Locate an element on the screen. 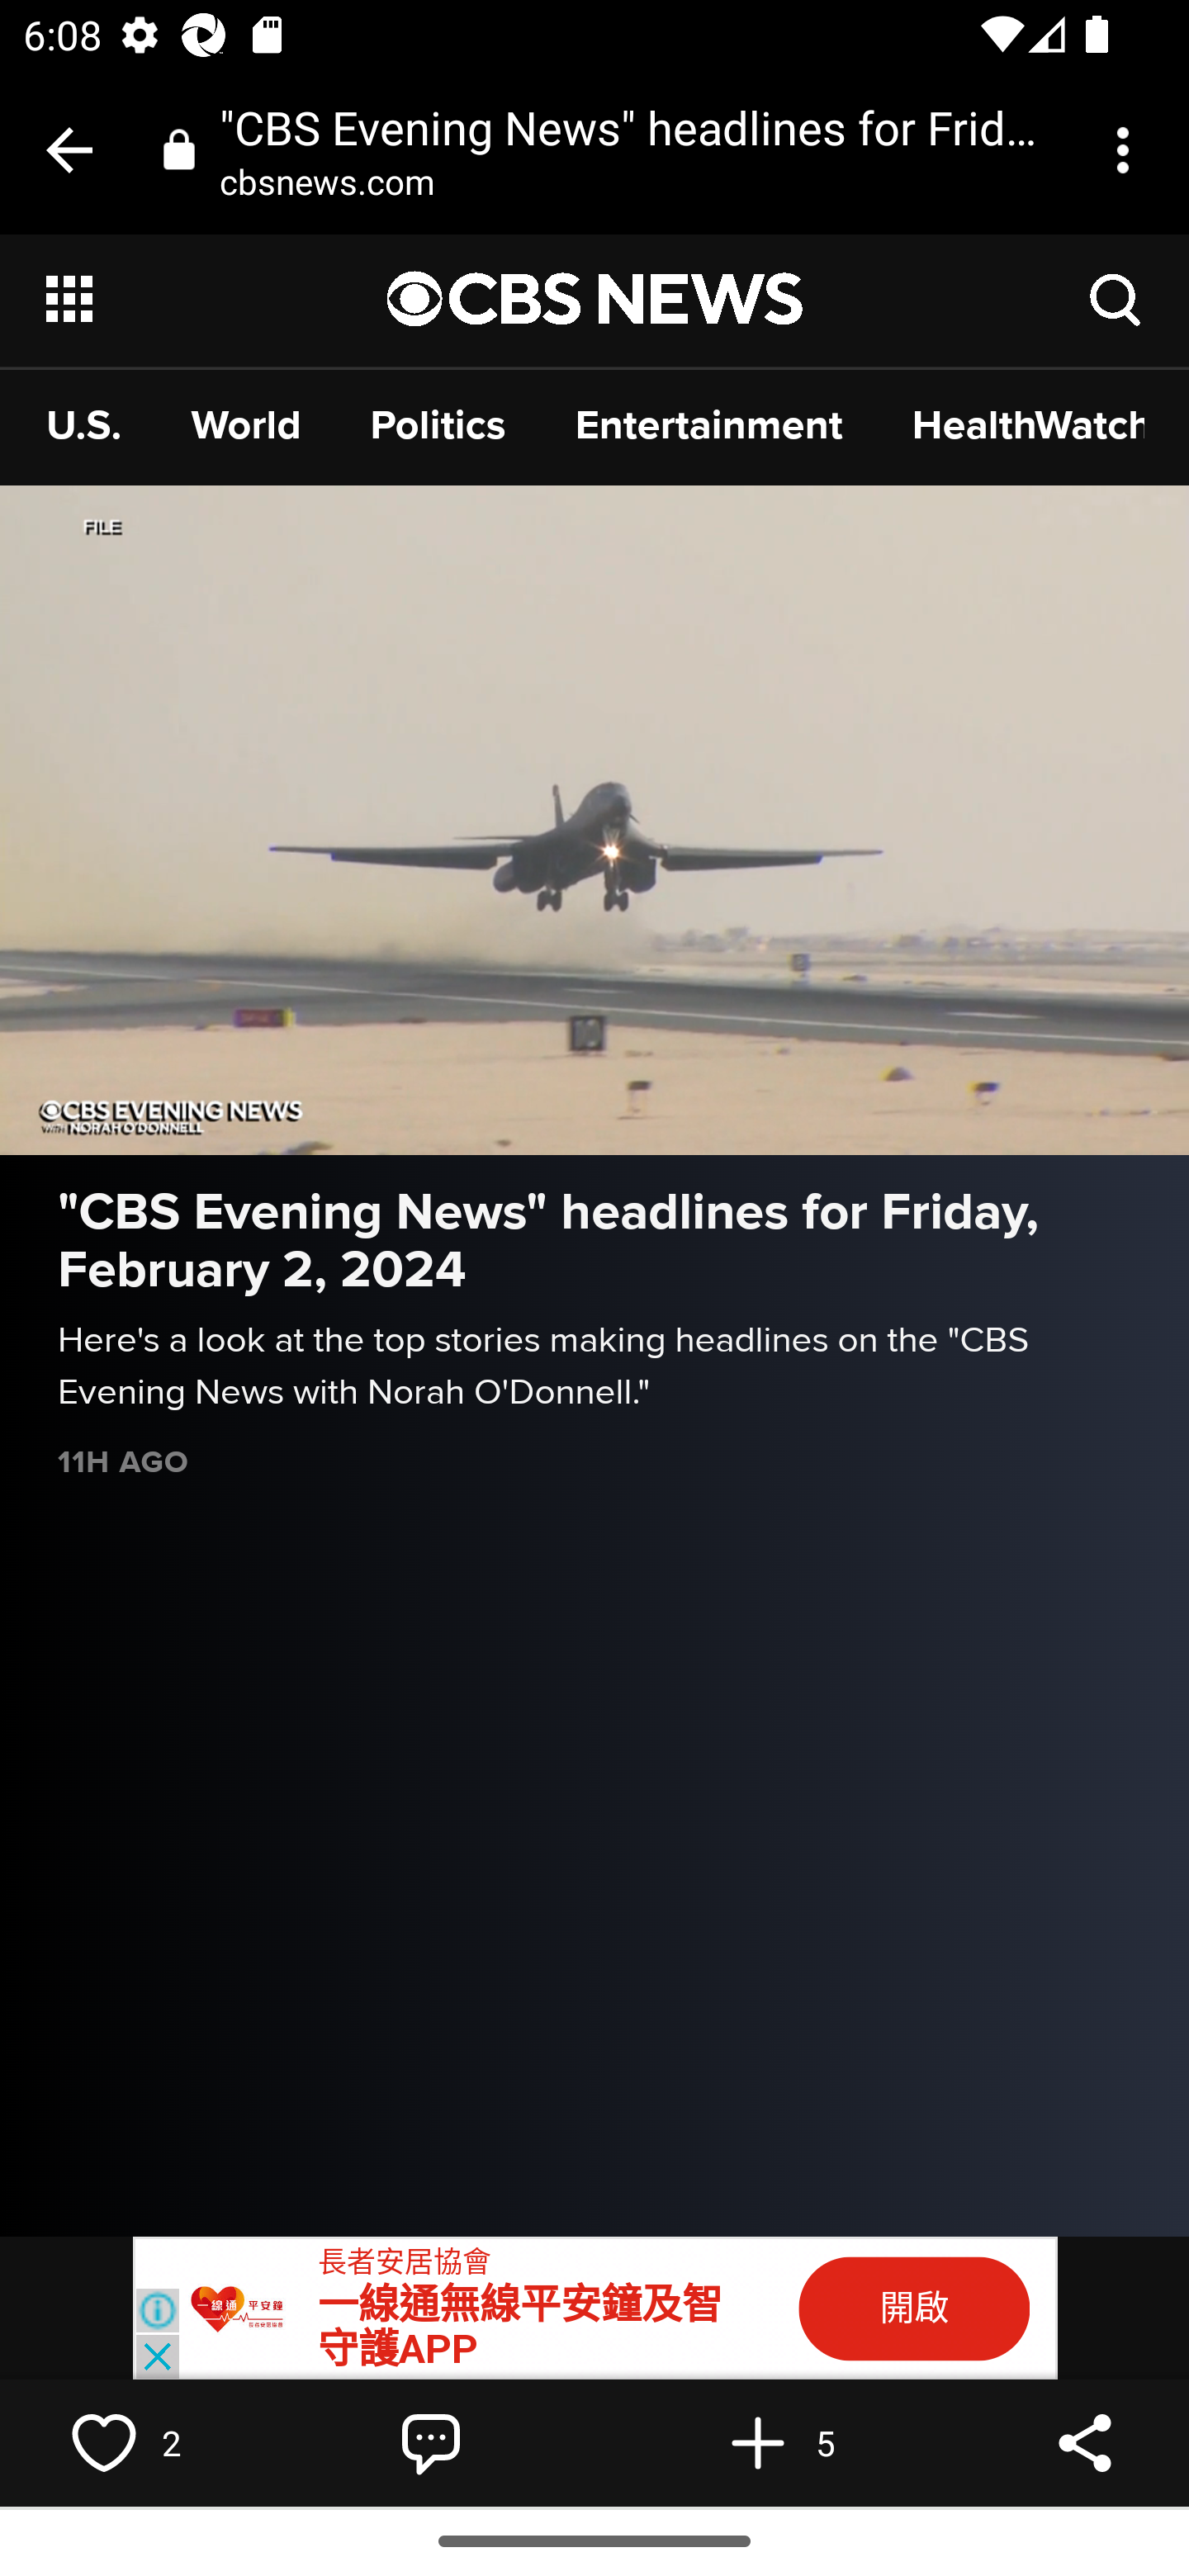 This screenshot has height=2576, width=1189. More options is located at coordinates (1128, 150).